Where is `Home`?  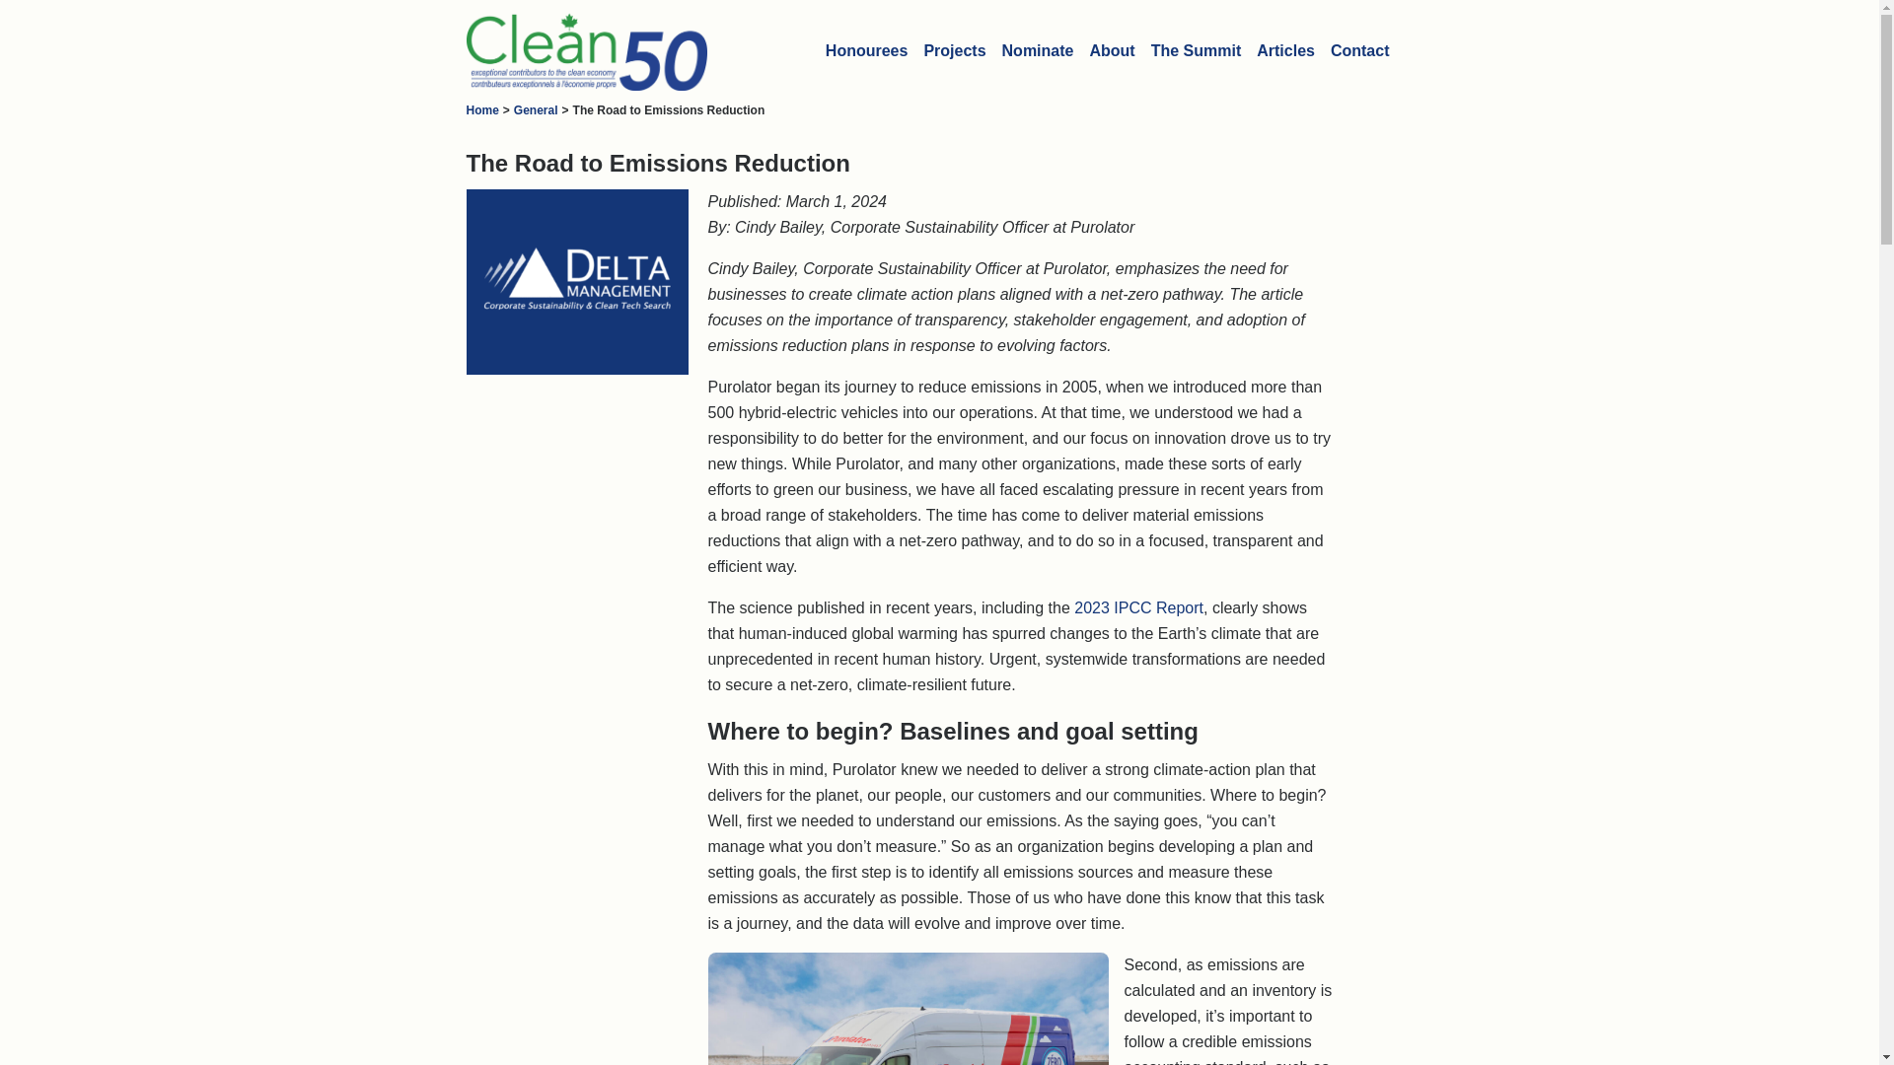
Home is located at coordinates (481, 109).